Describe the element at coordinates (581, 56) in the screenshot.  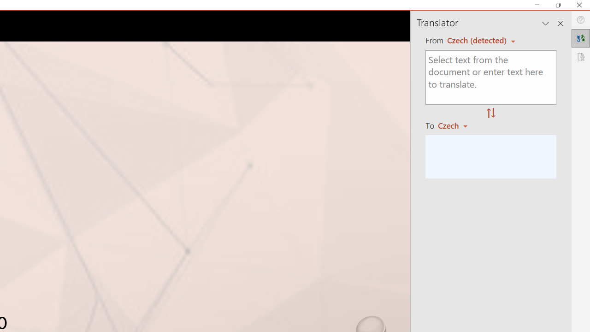
I see `Accessibility` at that location.